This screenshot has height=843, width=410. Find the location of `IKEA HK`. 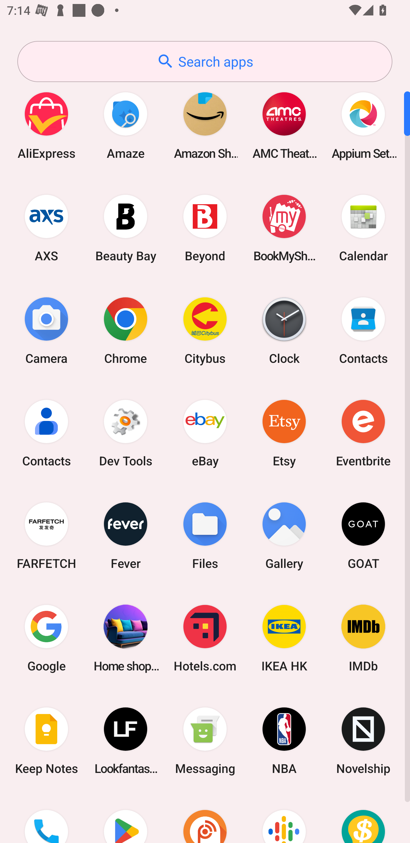

IKEA HK is located at coordinates (284, 638).